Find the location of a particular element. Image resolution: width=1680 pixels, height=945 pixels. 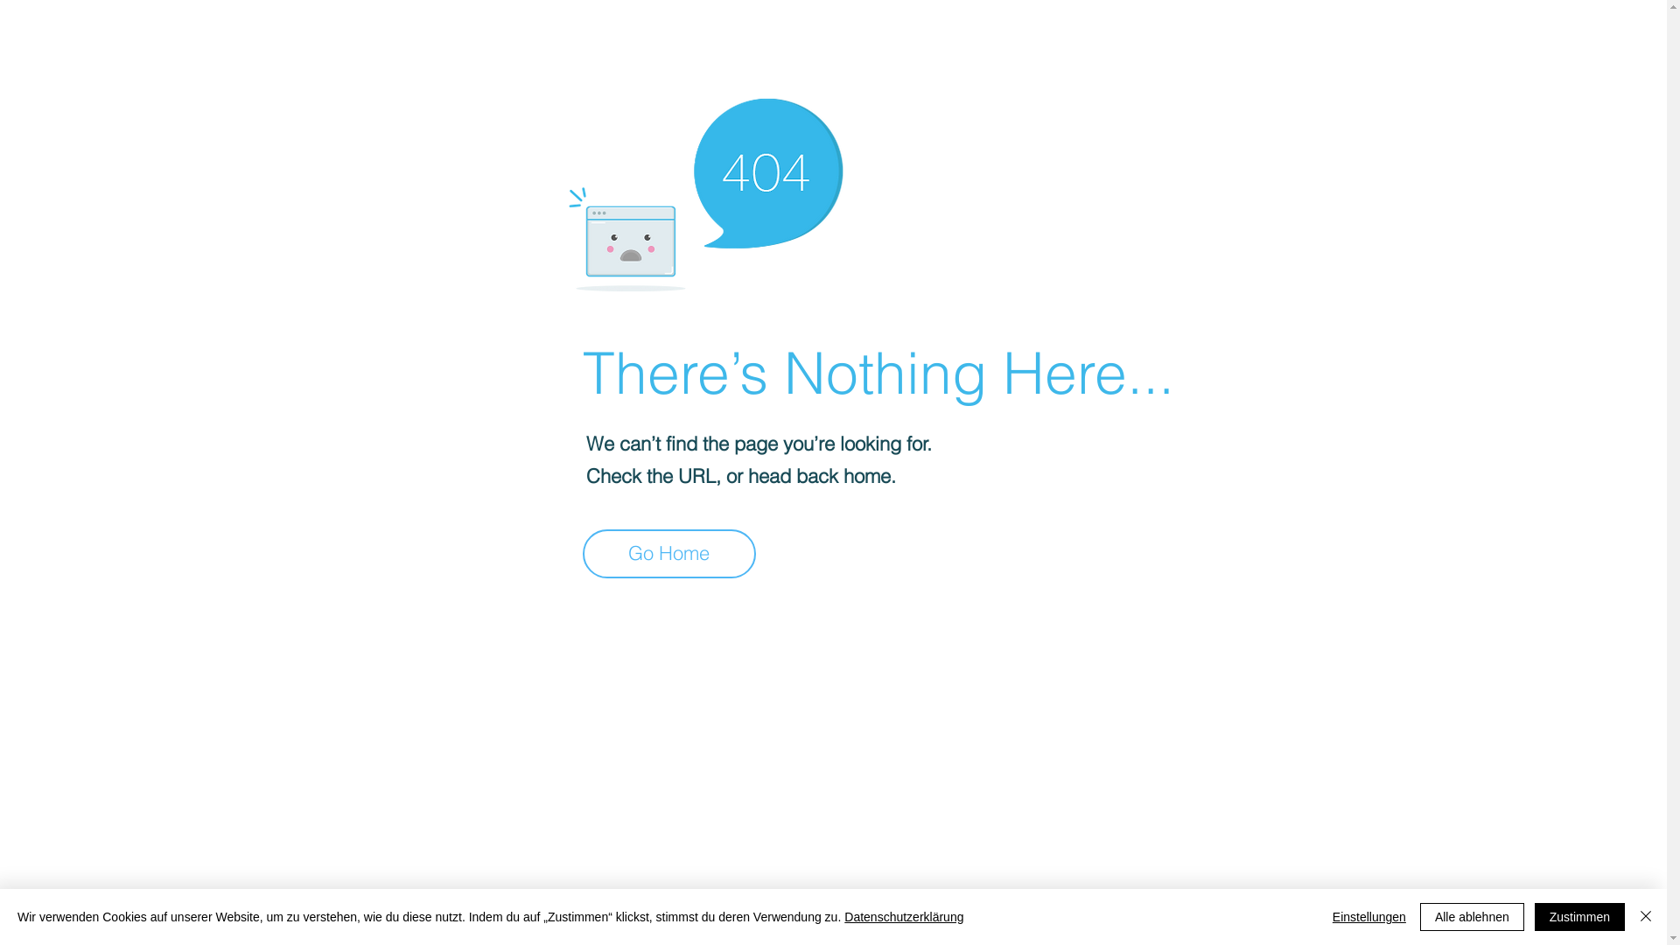

Zustimmen is located at coordinates (1580, 917).